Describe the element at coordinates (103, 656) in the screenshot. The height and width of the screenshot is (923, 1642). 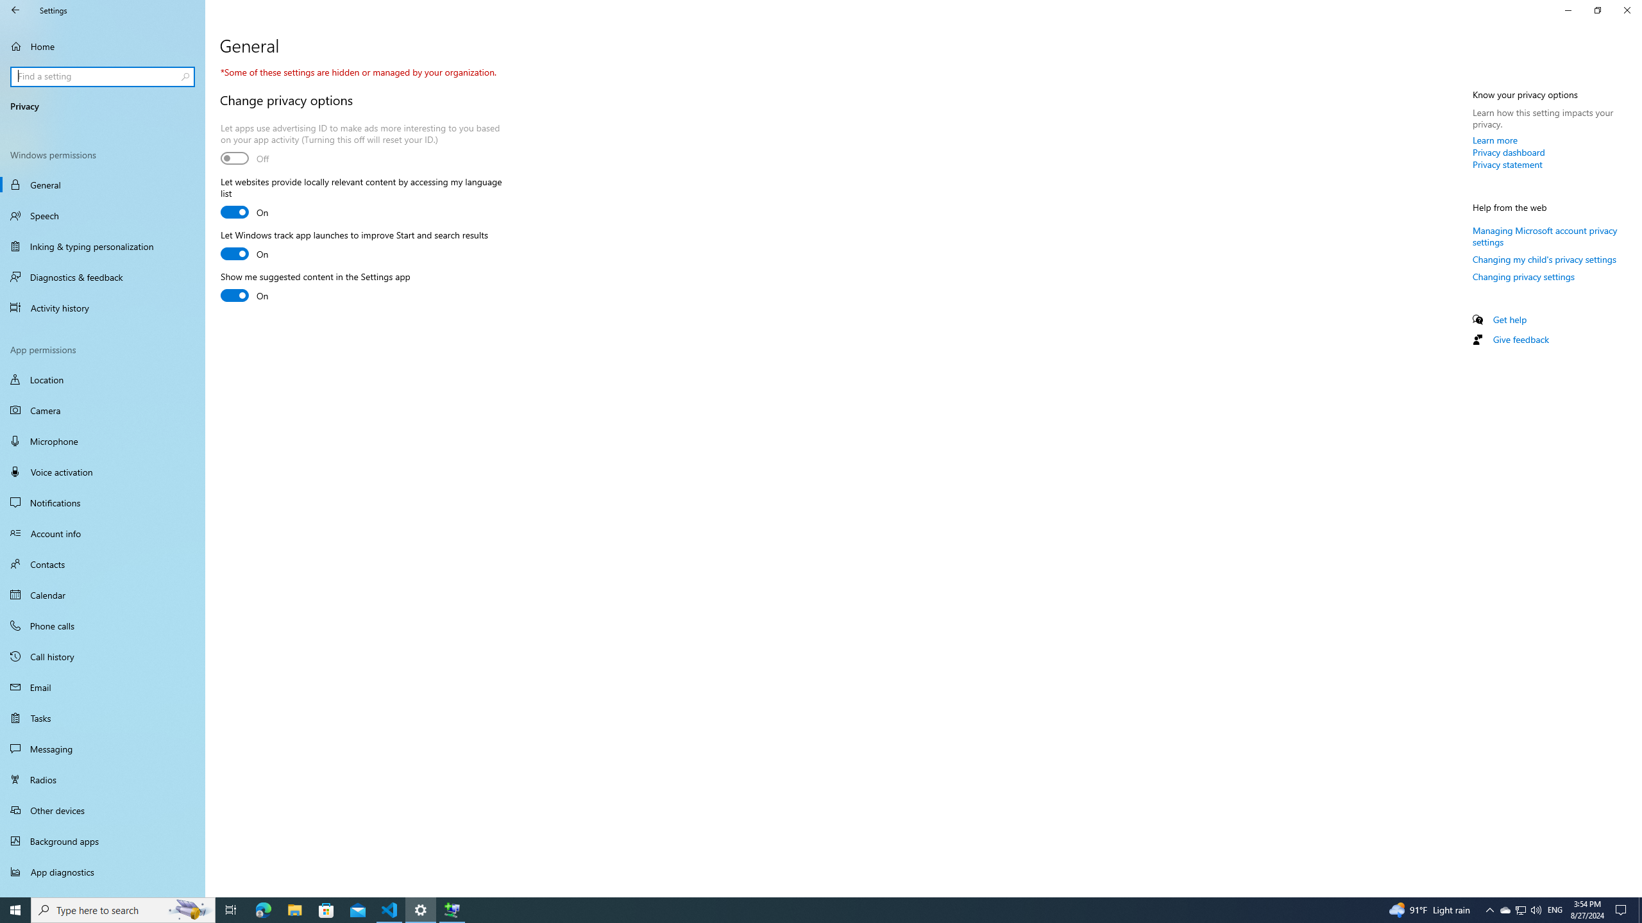
I see `Call history` at that location.